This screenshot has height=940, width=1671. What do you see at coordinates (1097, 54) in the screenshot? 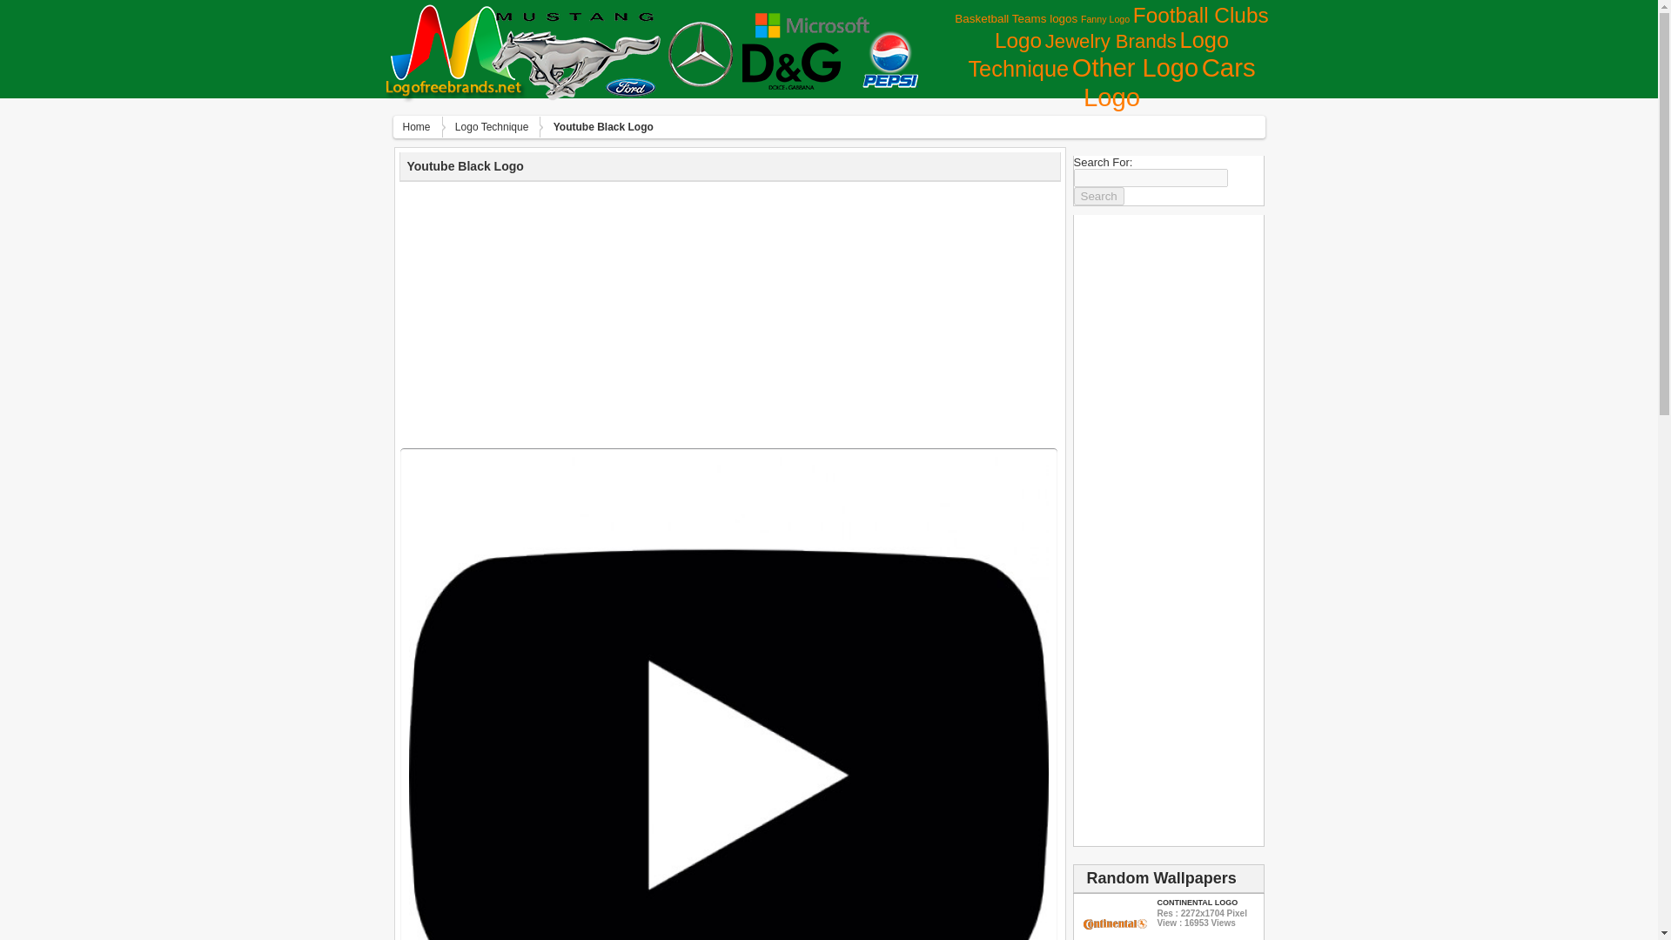
I see `Logo Technique` at bounding box center [1097, 54].